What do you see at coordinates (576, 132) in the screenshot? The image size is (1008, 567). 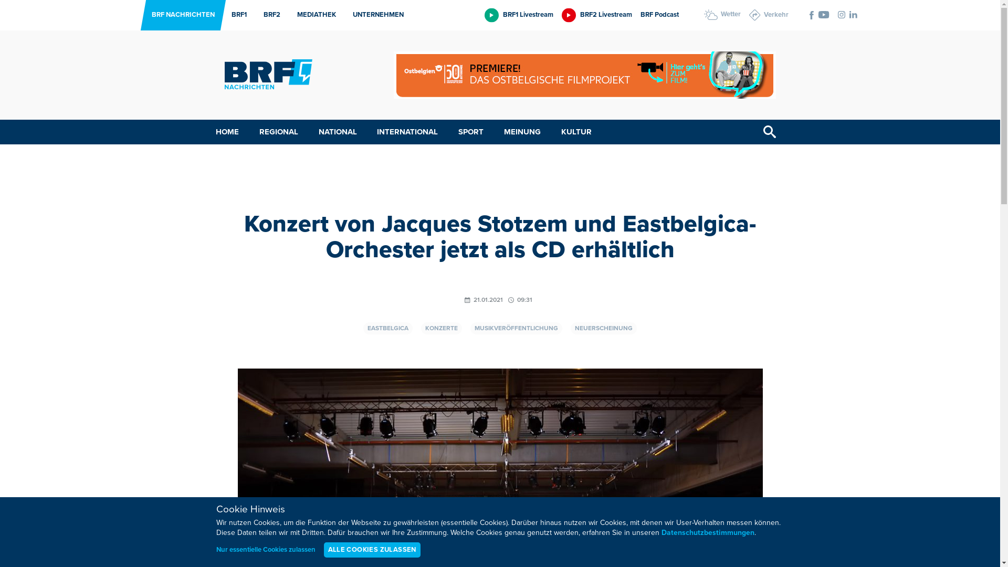 I see `KULTUR` at bounding box center [576, 132].